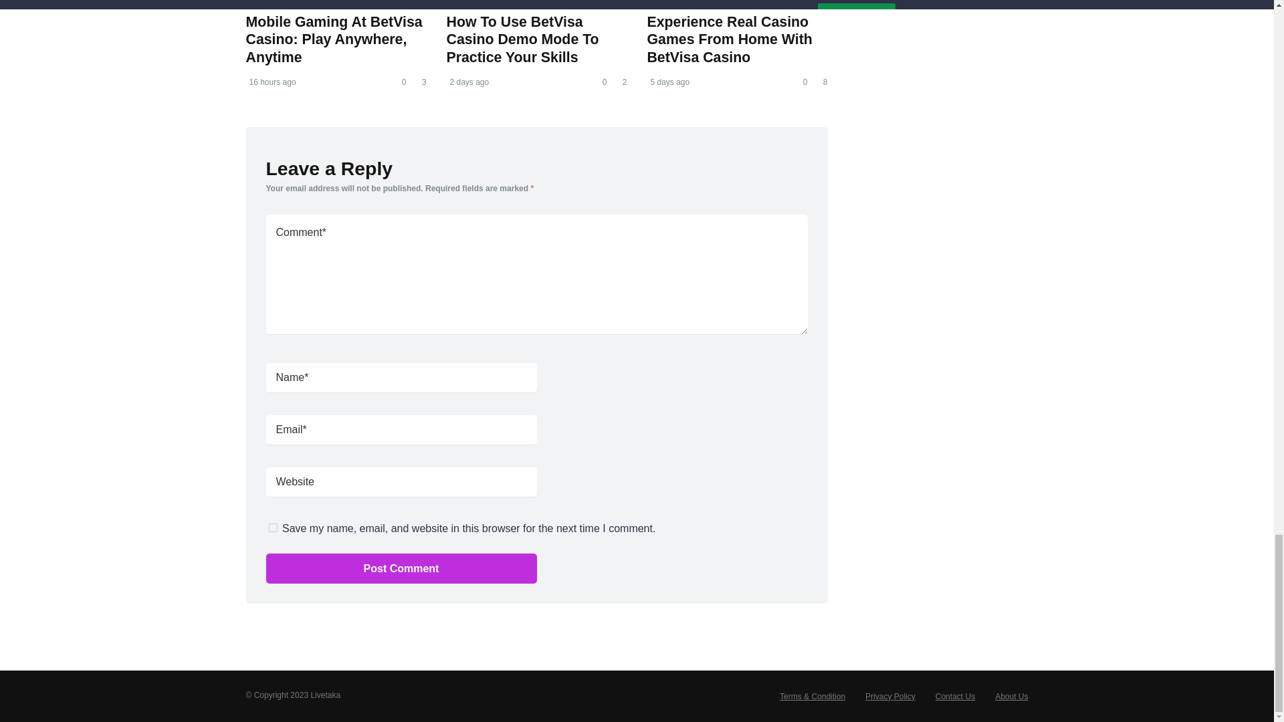 This screenshot has height=722, width=1284. What do you see at coordinates (334, 39) in the screenshot?
I see `Mobile Gaming At BetVisa Casino: Play Anywhere, Anytime` at bounding box center [334, 39].